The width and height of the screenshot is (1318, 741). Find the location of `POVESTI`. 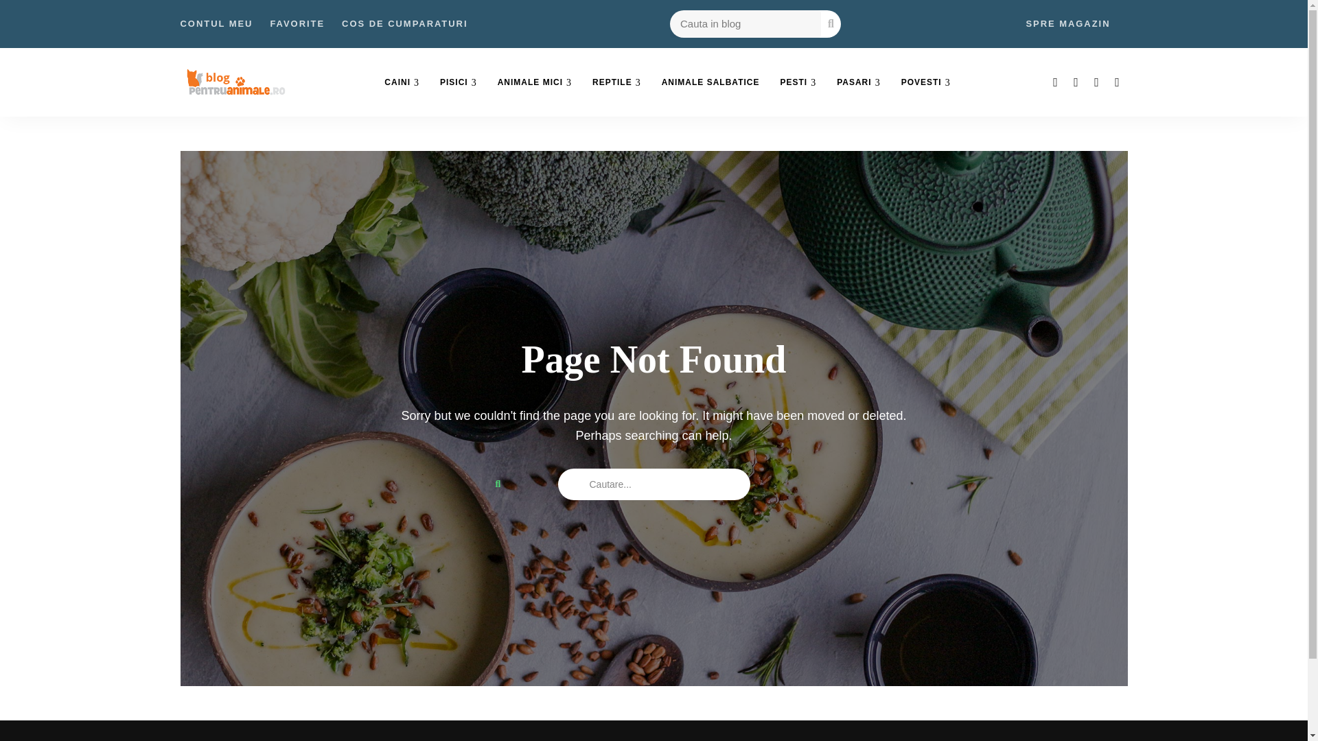

POVESTI is located at coordinates (925, 82).